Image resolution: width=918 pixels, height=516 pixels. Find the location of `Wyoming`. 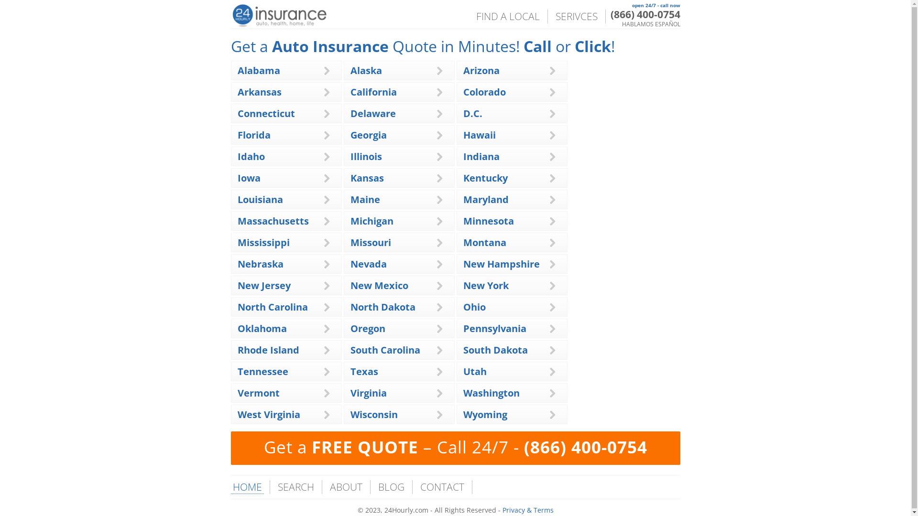

Wyoming is located at coordinates (485, 415).